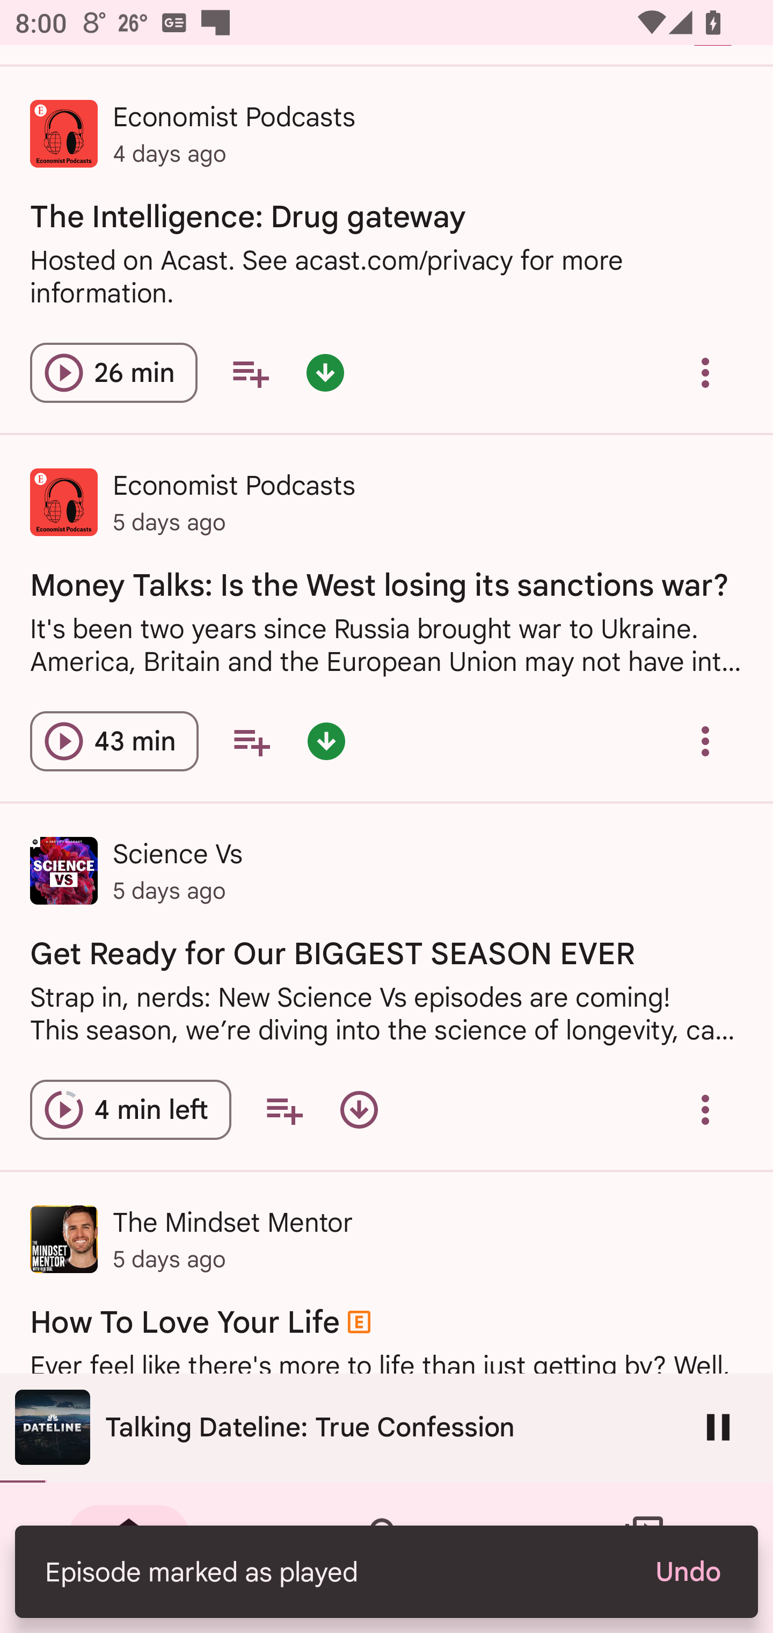 The height and width of the screenshot is (1633, 773). I want to click on Play episode The Intelligence: Drug gateway 26 min, so click(114, 373).